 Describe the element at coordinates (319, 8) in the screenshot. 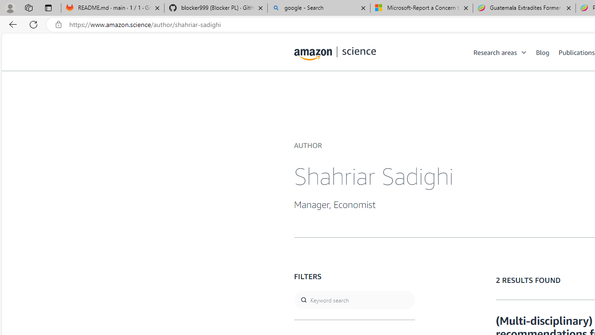

I see `google - Search` at that location.